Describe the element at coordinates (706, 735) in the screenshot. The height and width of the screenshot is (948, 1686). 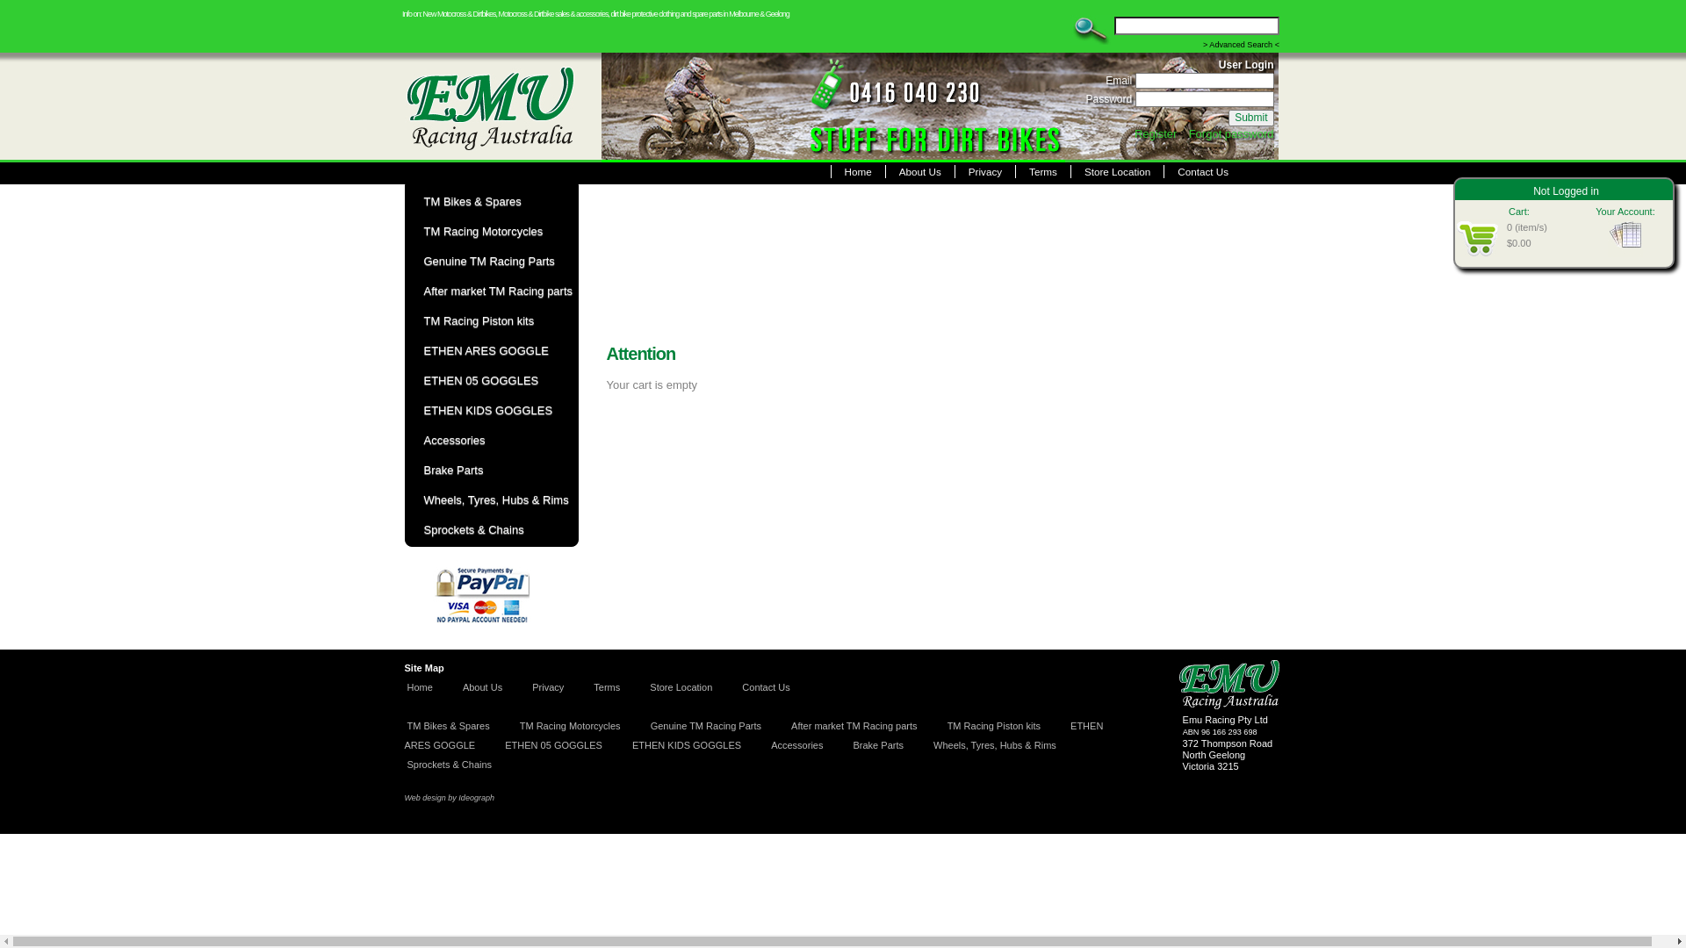
I see `Genuine TM Racing Parts` at that location.